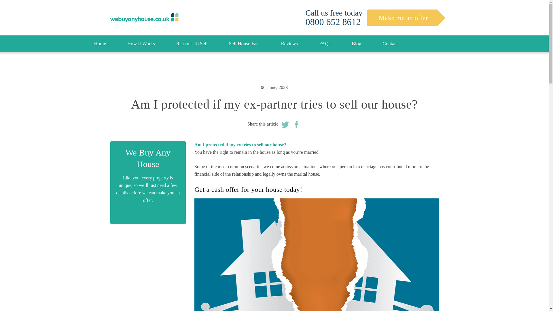 The height and width of the screenshot is (311, 553). What do you see at coordinates (356, 44) in the screenshot?
I see `Blog` at bounding box center [356, 44].